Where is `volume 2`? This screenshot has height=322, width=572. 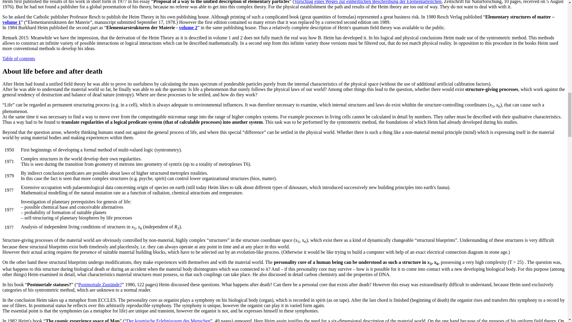
volume 2 is located at coordinates (188, 27).